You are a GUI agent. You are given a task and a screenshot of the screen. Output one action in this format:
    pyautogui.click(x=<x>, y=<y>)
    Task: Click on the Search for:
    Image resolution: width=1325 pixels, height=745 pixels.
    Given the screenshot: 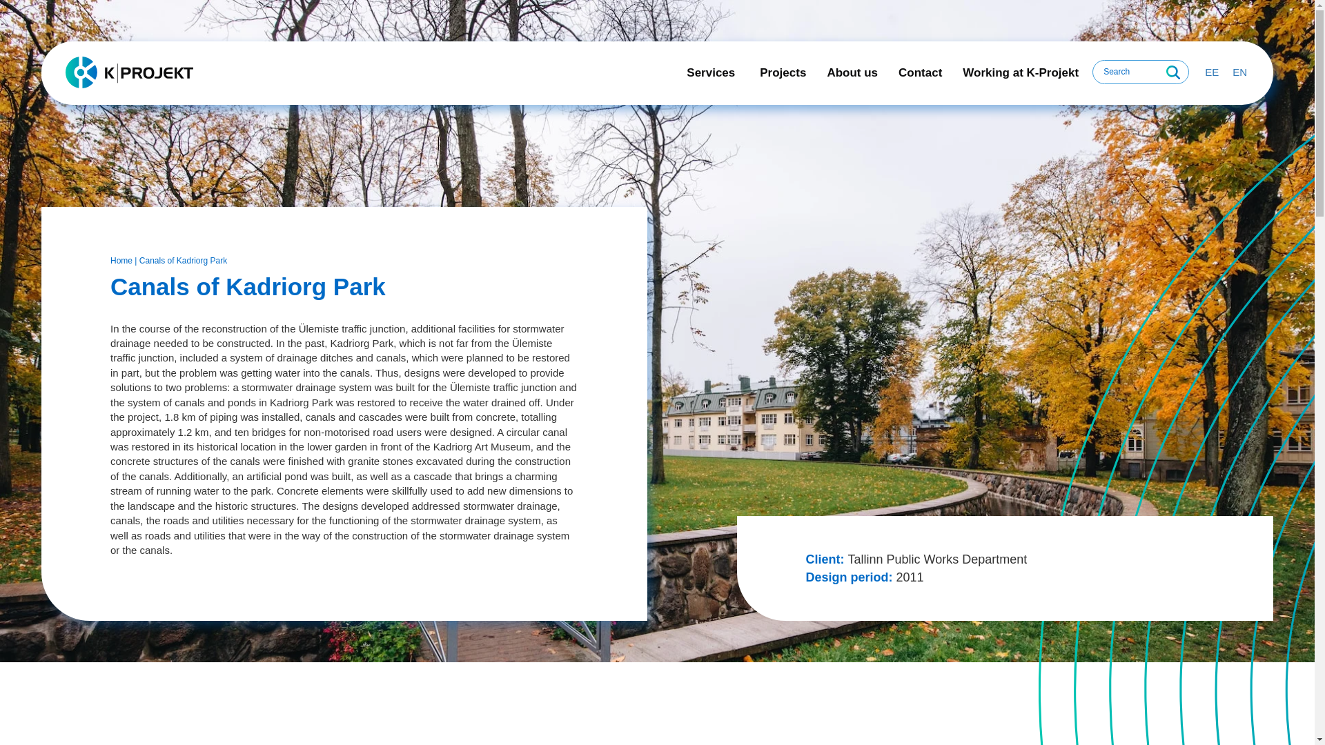 What is the action you would take?
    pyautogui.click(x=1140, y=72)
    